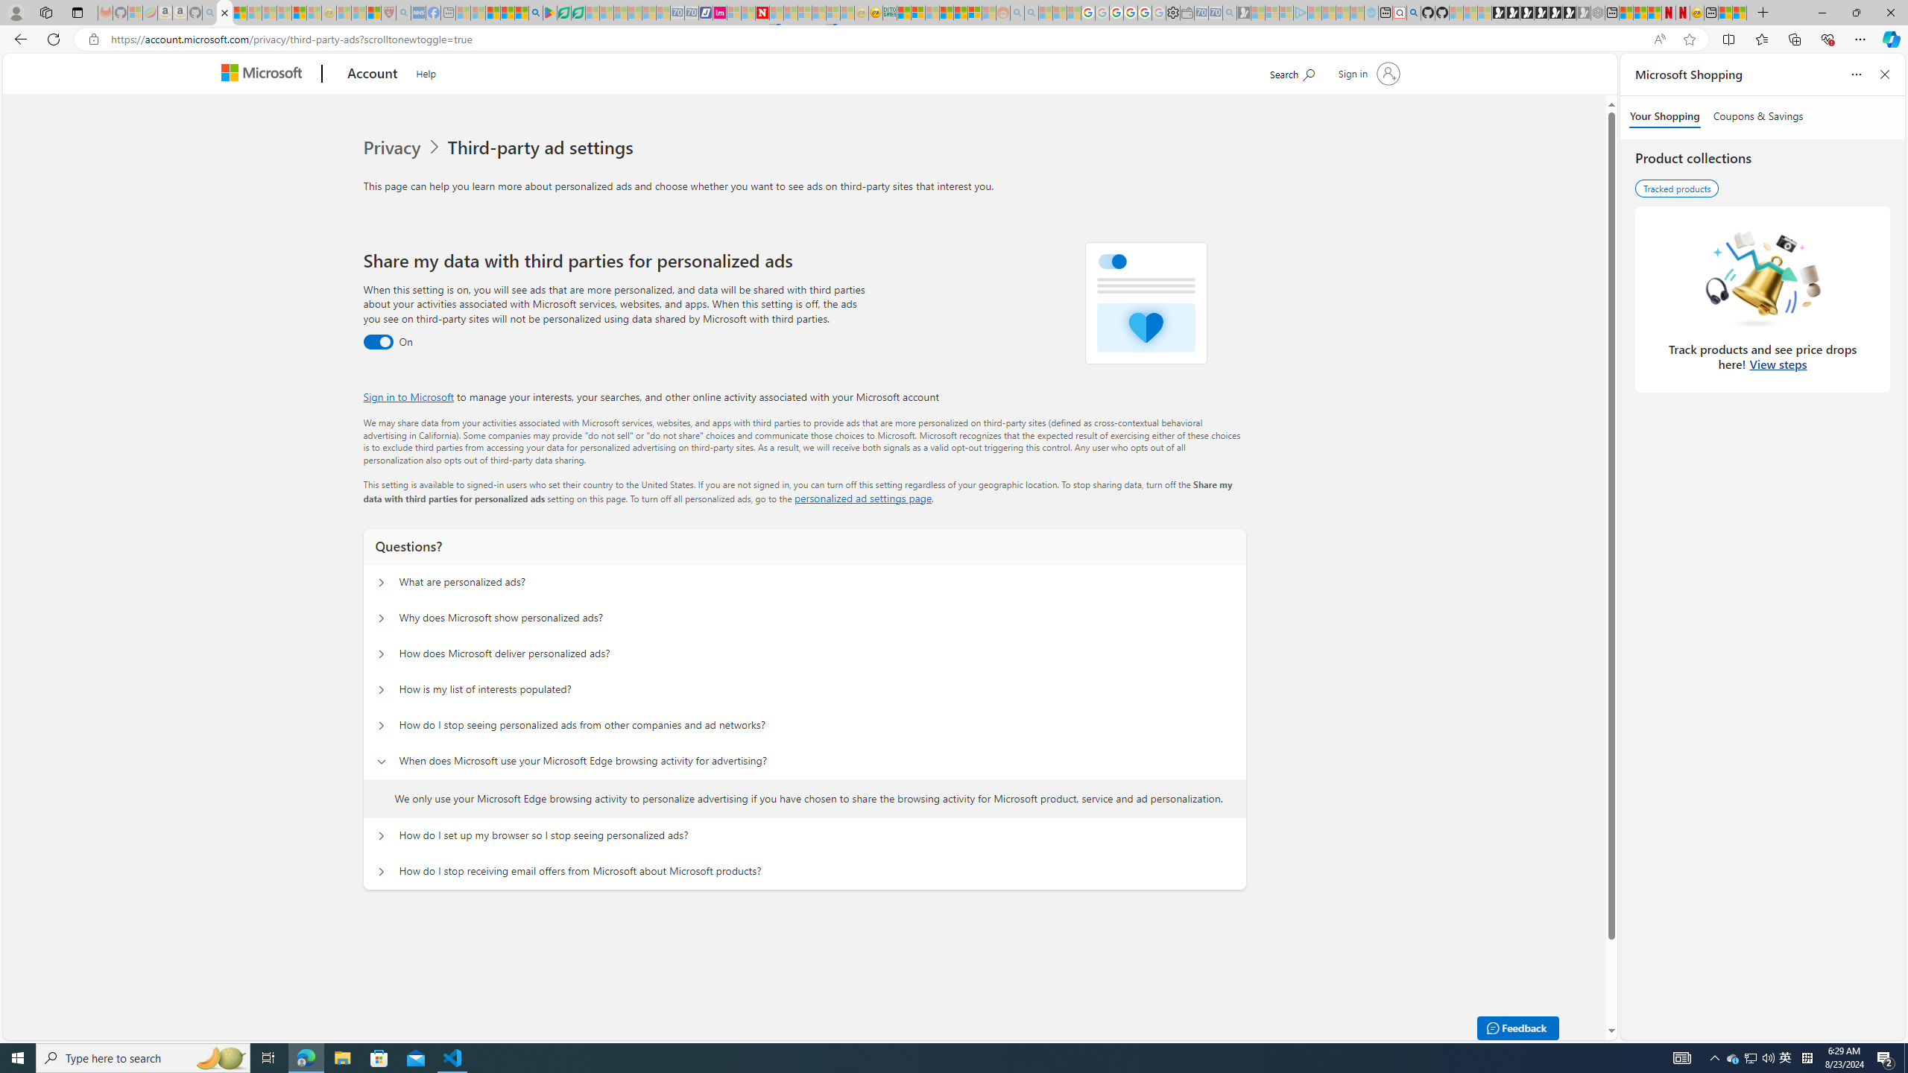 The image size is (1908, 1073). I want to click on Sign in to your account, so click(1367, 73).